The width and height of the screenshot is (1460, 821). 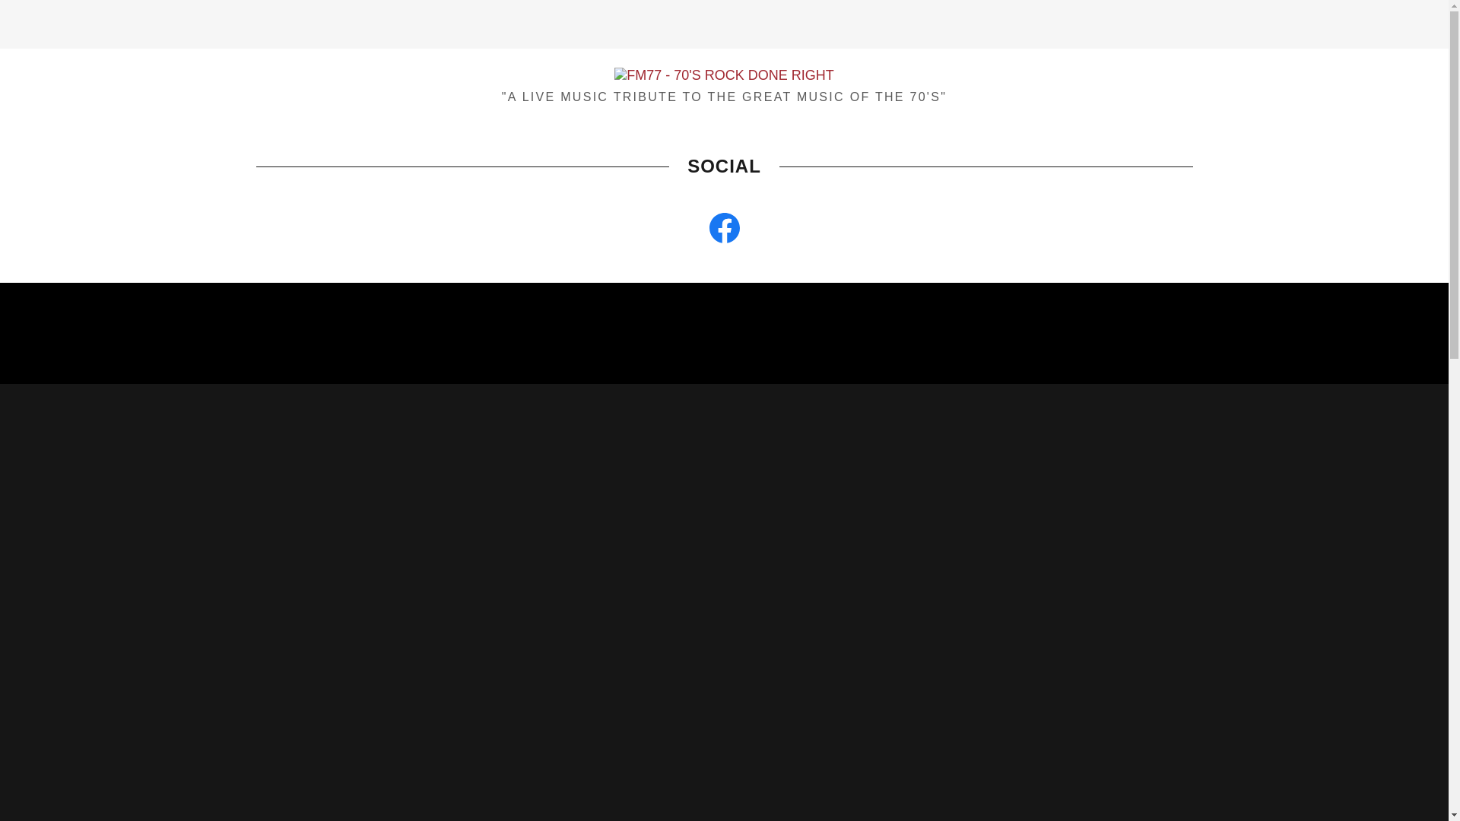 What do you see at coordinates (724, 74) in the screenshot?
I see `FM77 - 70'S ROCK DONE RIGHT` at bounding box center [724, 74].